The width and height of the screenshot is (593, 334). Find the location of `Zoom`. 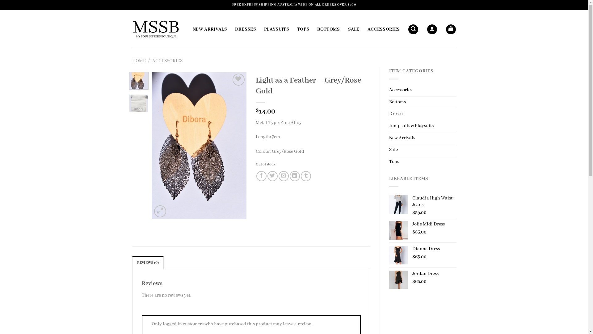

Zoom is located at coordinates (160, 212).